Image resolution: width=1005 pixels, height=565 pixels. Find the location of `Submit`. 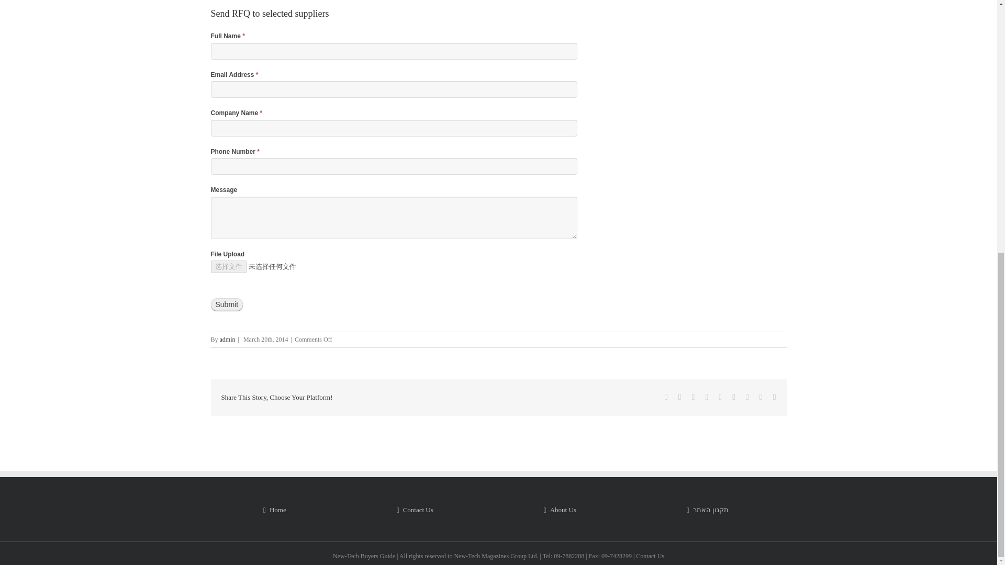

Submit is located at coordinates (226, 304).